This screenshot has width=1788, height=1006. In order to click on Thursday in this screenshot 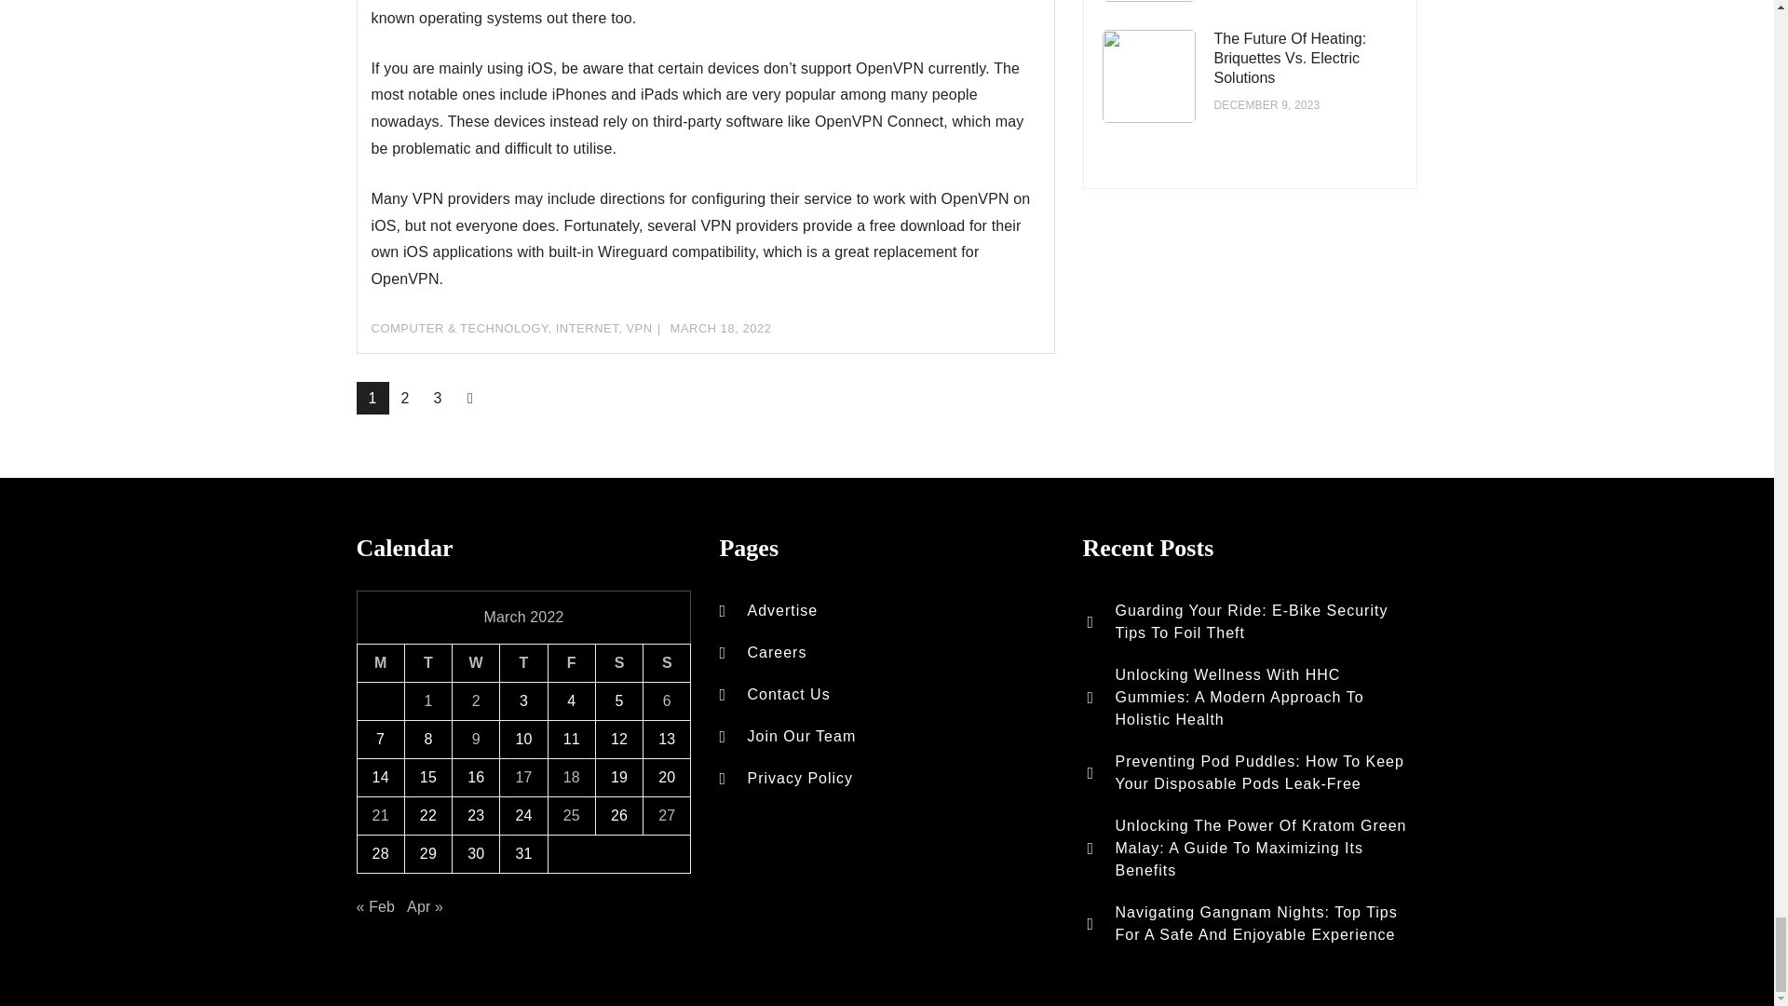, I will do `click(523, 663)`.